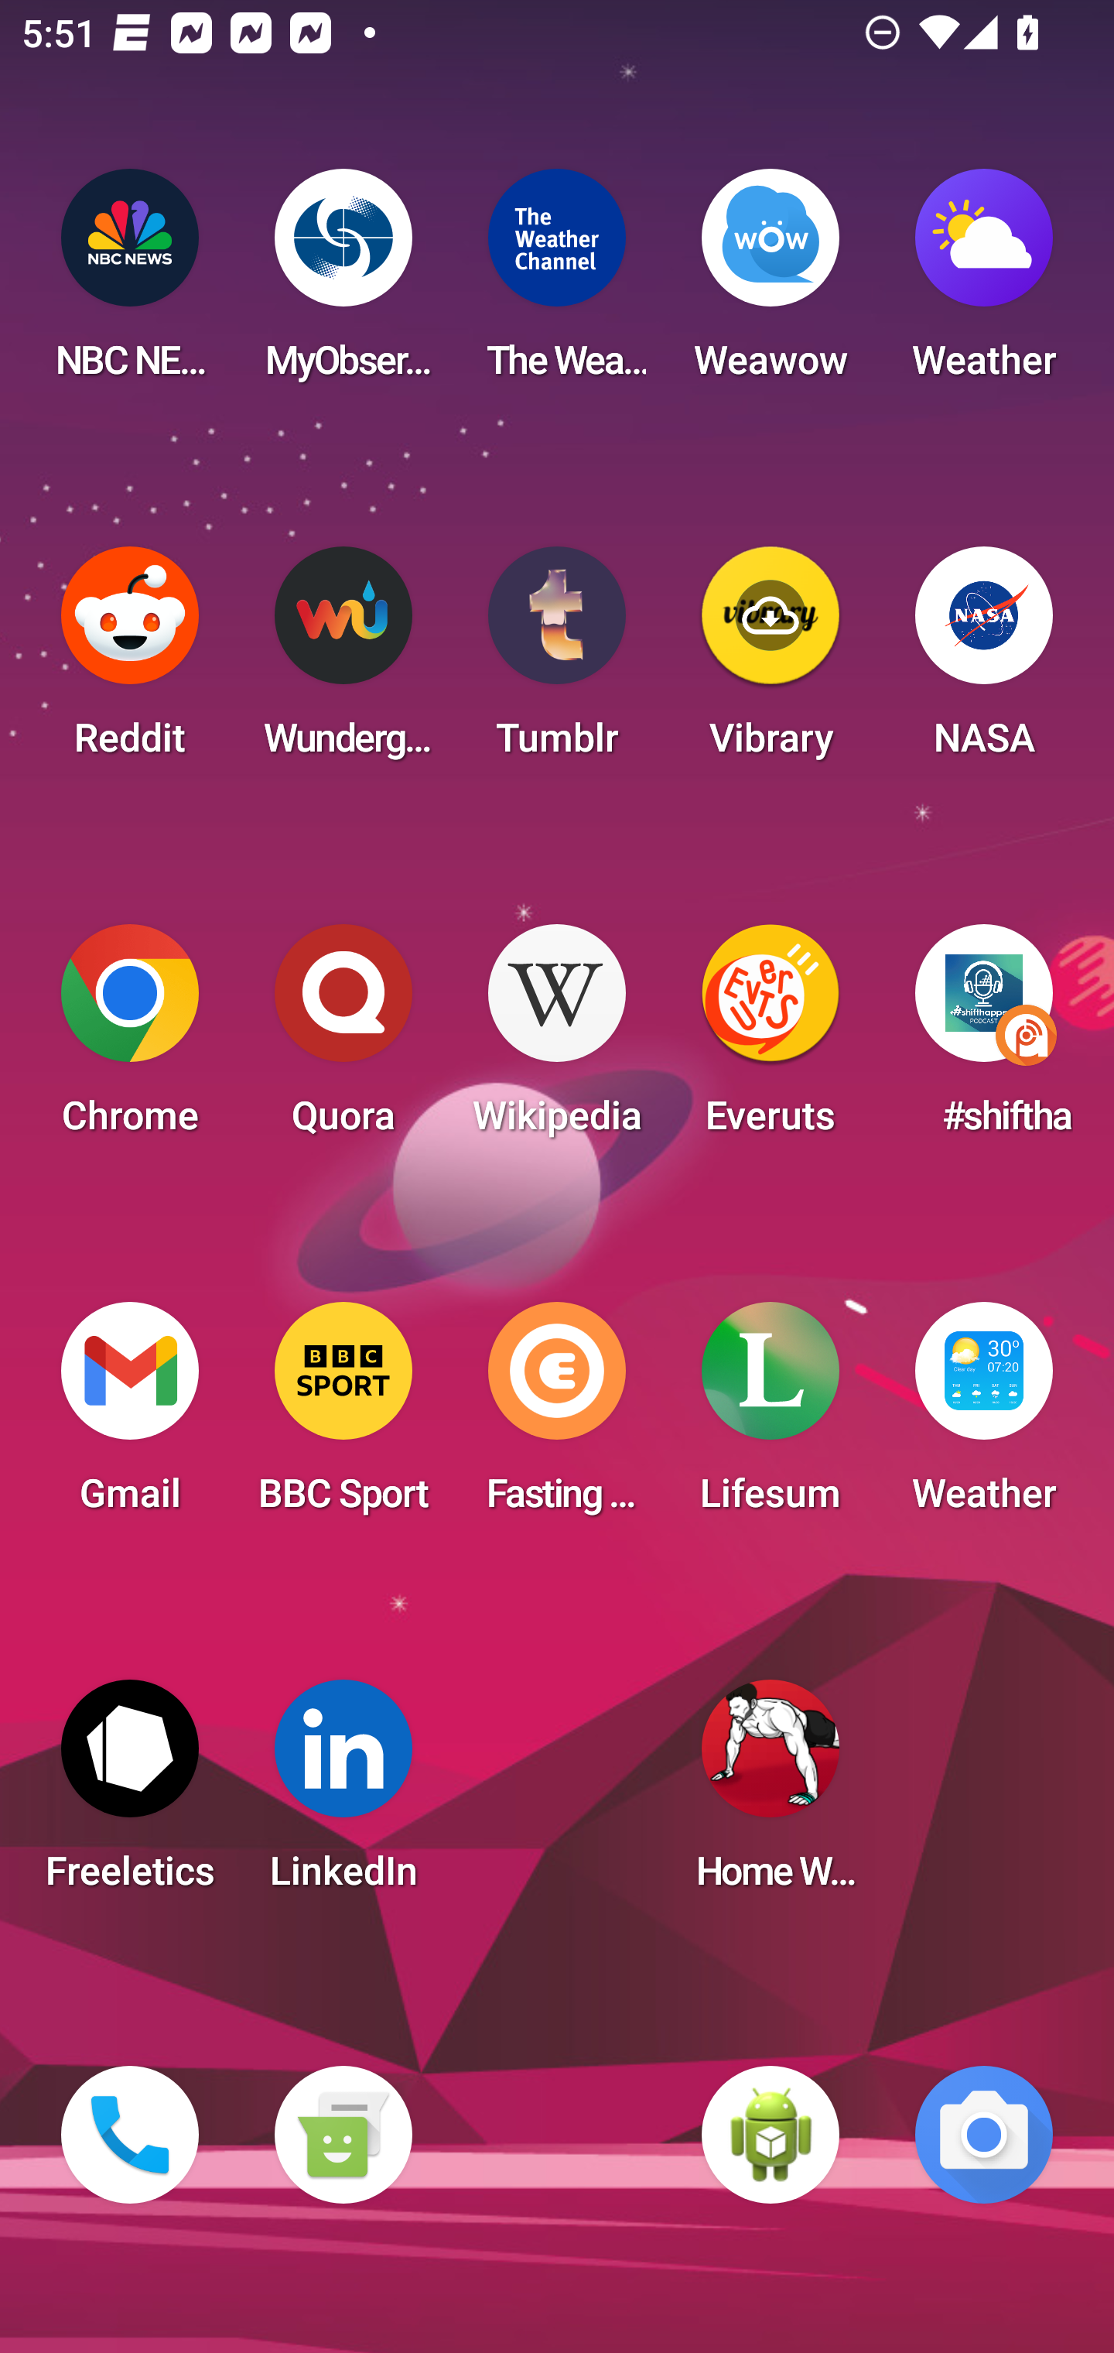 The width and height of the screenshot is (1114, 2353). What do you see at coordinates (984, 283) in the screenshot?
I see `Weather` at bounding box center [984, 283].